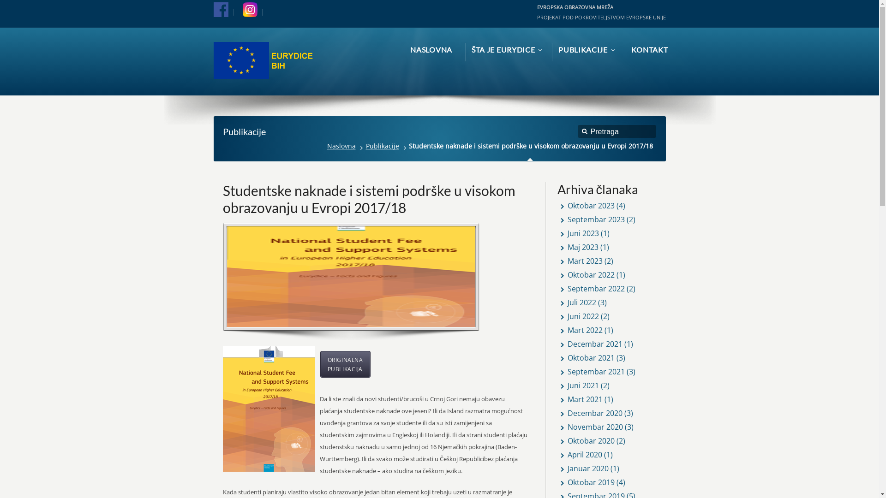  I want to click on Publikacije, so click(384, 146).